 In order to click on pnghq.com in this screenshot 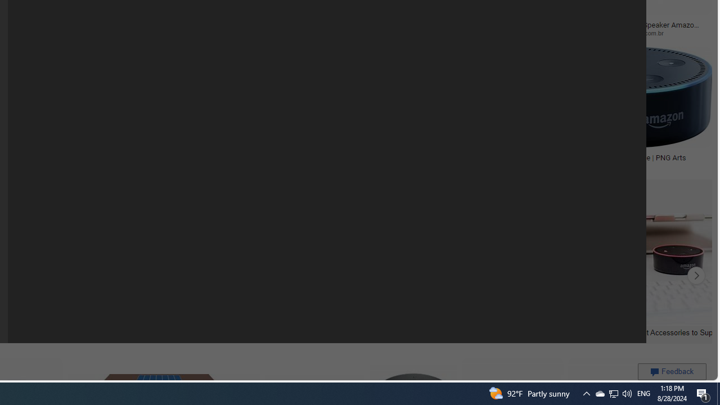, I will do `click(470, 166)`.